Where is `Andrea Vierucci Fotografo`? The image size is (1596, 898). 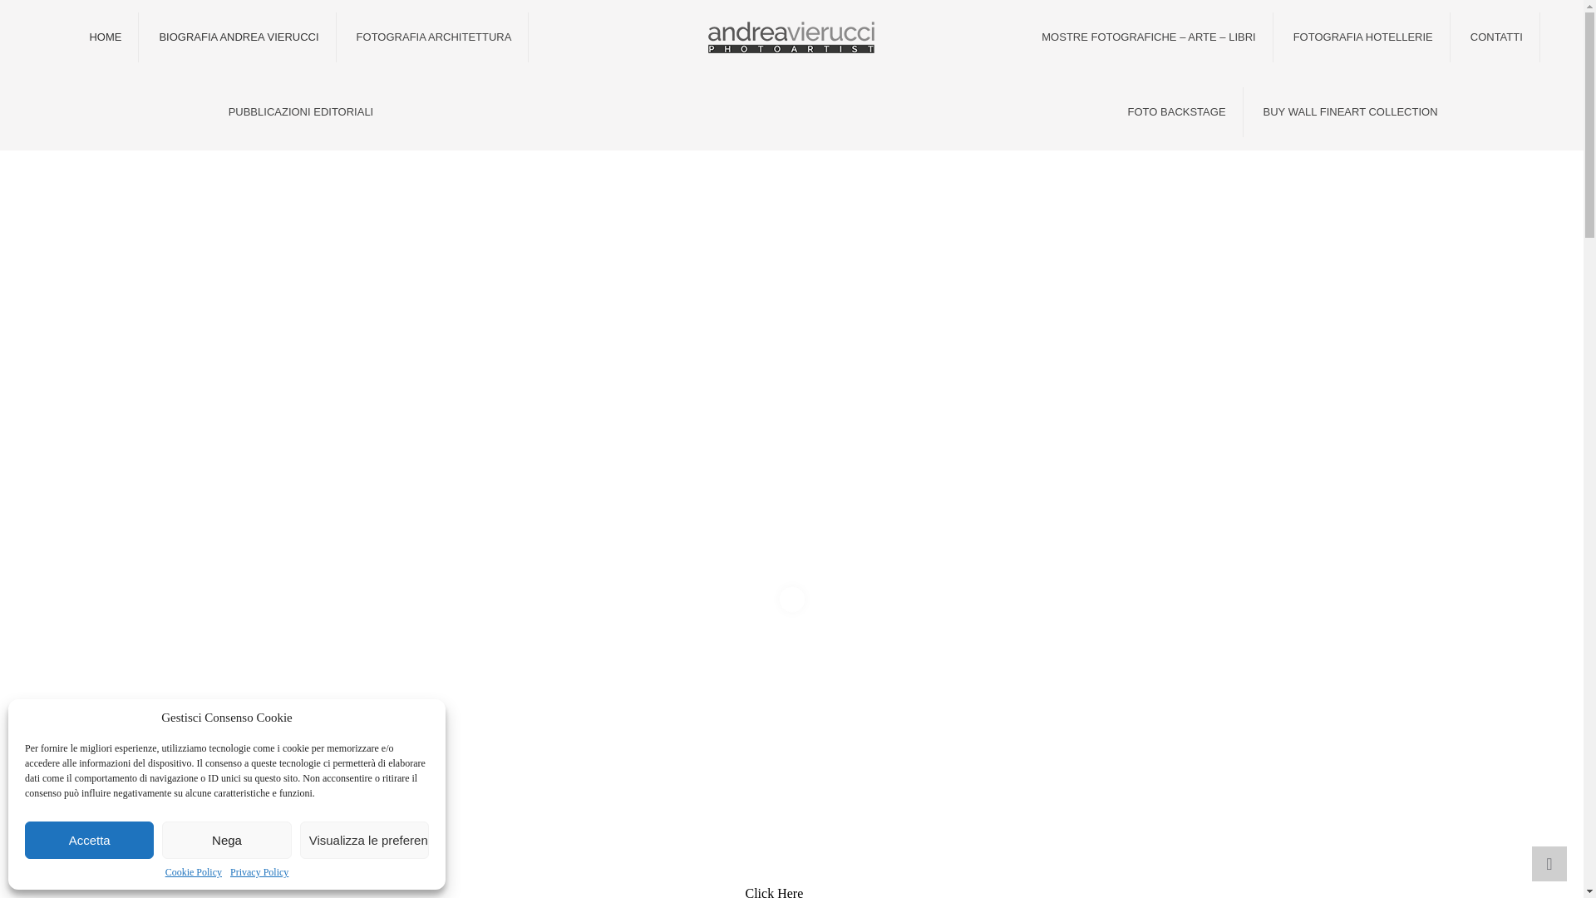
Andrea Vierucci Fotografo is located at coordinates (791, 37).